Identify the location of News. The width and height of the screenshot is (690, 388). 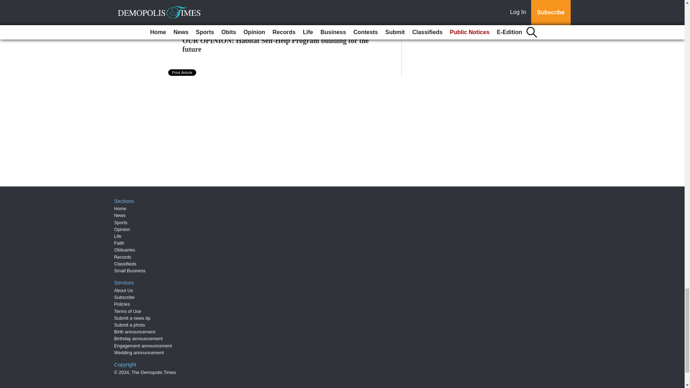
(120, 215).